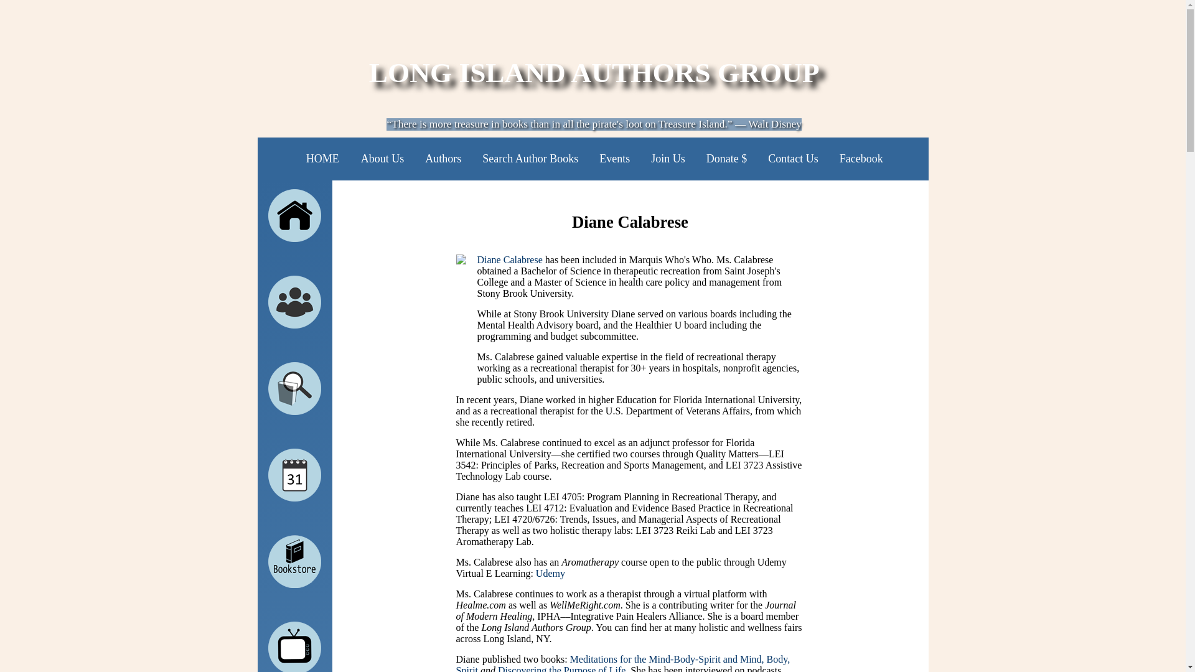  I want to click on LIAG Bookstore, so click(294, 561).